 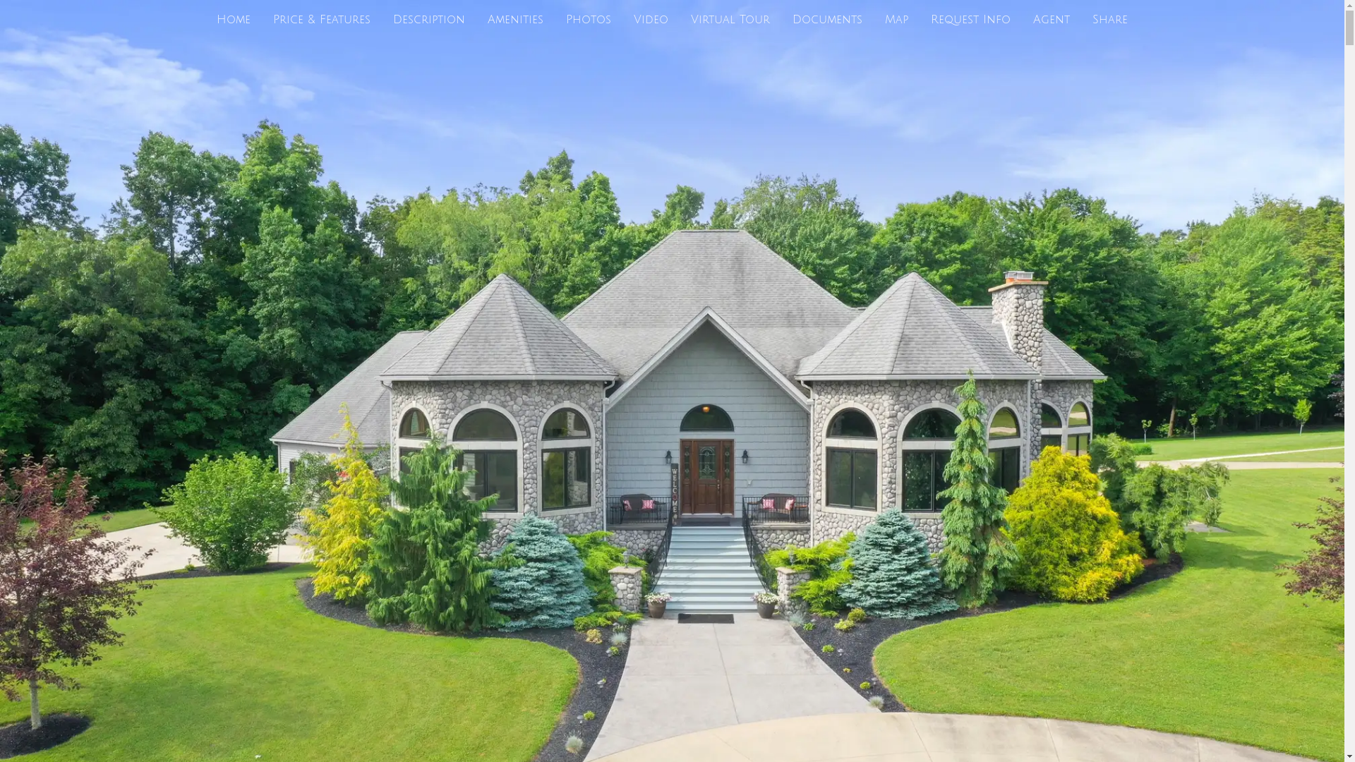 I want to click on Home, so click(x=234, y=20).